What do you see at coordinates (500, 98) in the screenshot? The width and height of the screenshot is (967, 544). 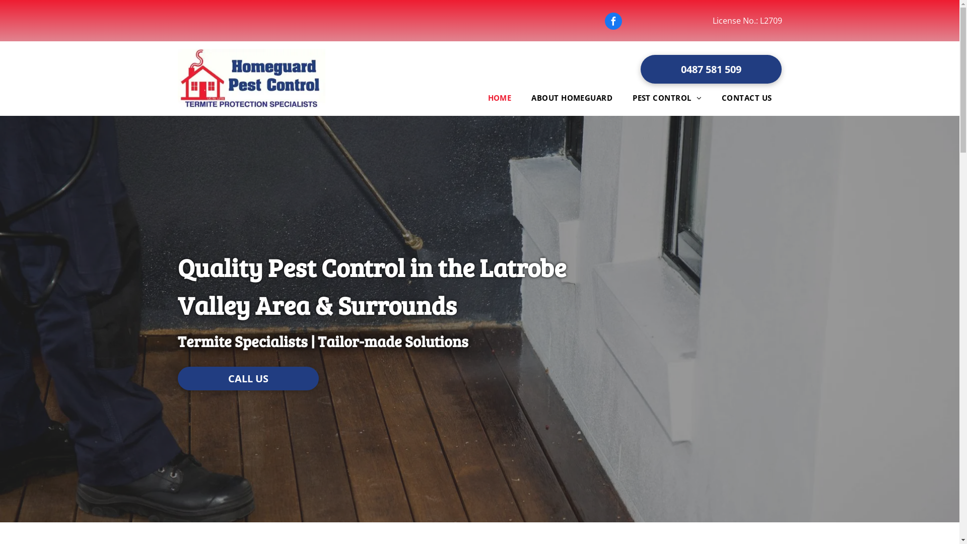 I see `HOME` at bounding box center [500, 98].